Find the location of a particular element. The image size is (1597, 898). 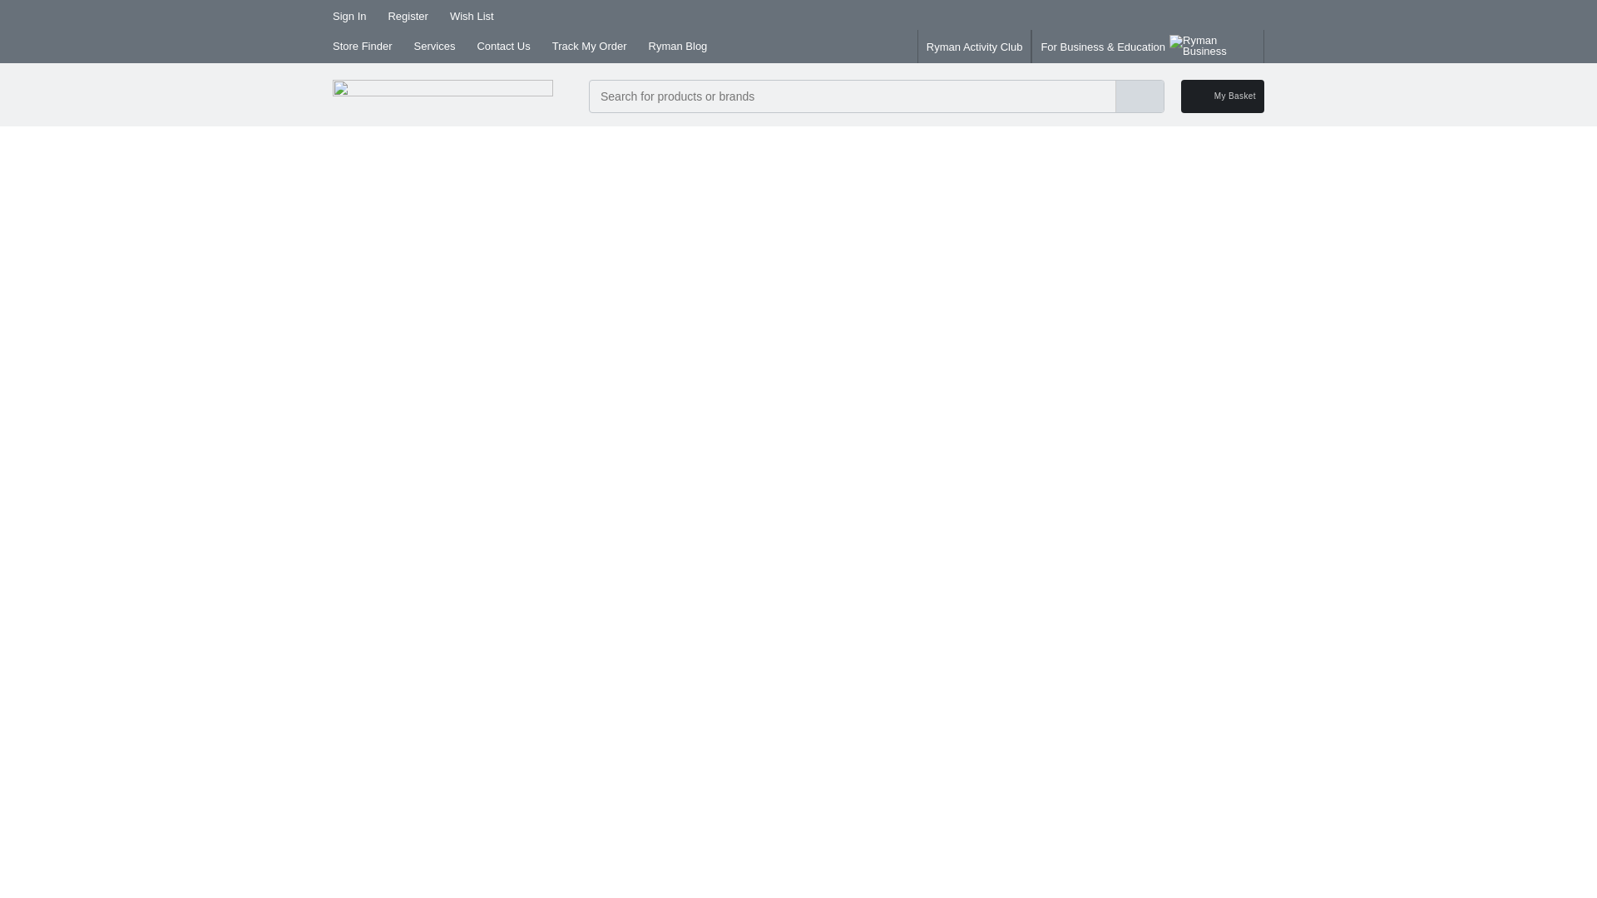

Track My Order is located at coordinates (590, 47).